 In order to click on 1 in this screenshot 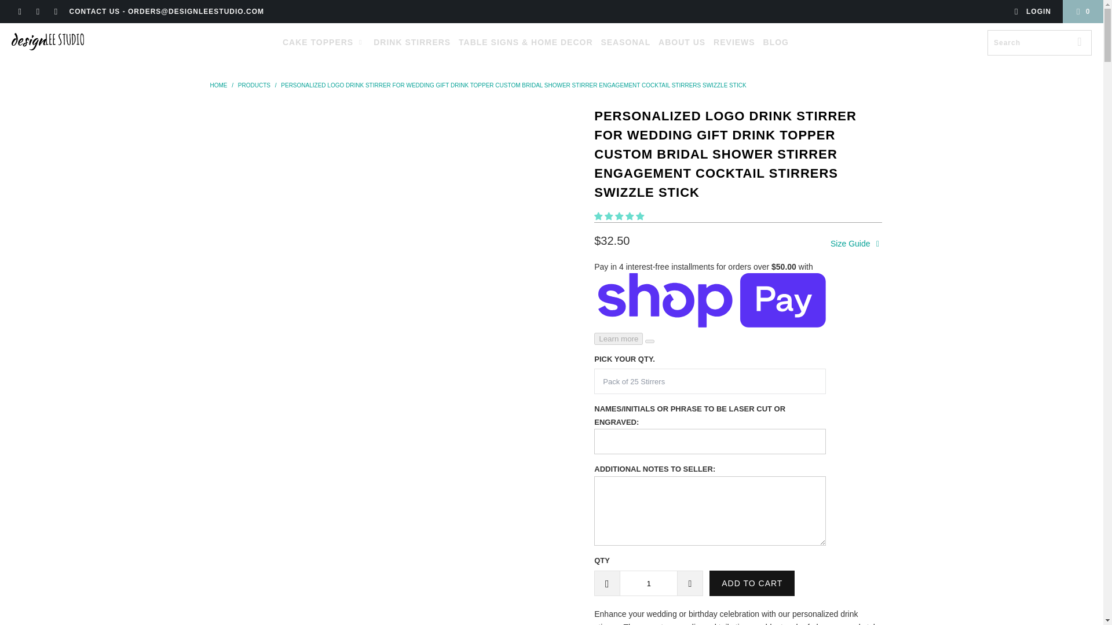, I will do `click(648, 583)`.